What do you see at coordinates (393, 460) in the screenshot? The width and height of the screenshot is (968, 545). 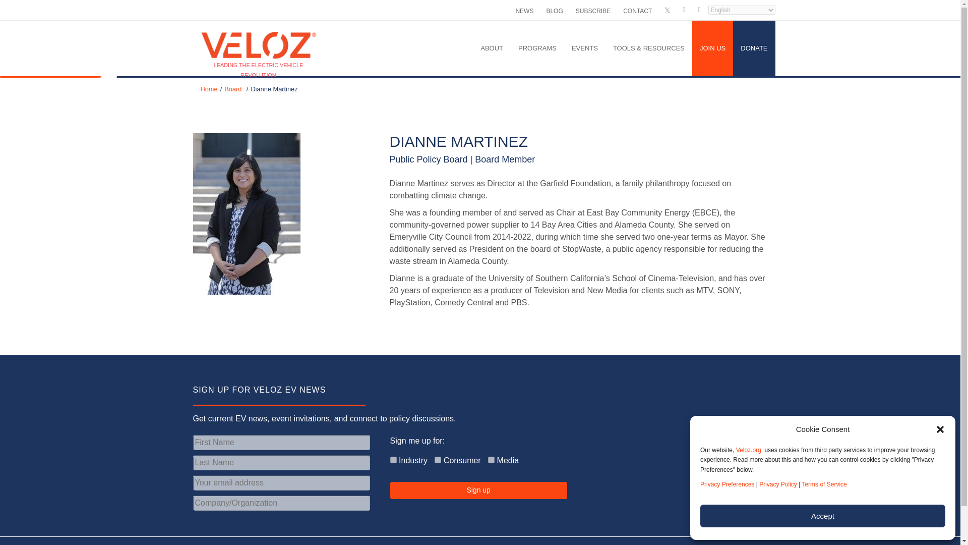 I see `3918382d62` at bounding box center [393, 460].